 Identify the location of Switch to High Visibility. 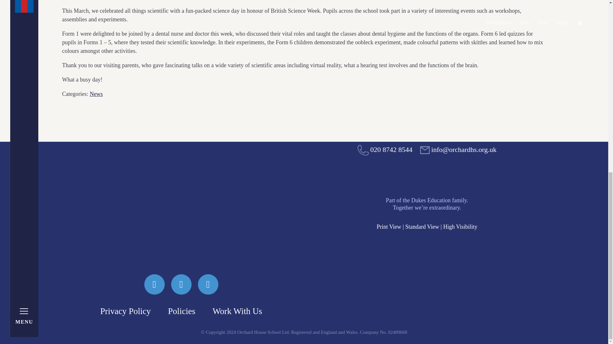
(460, 227).